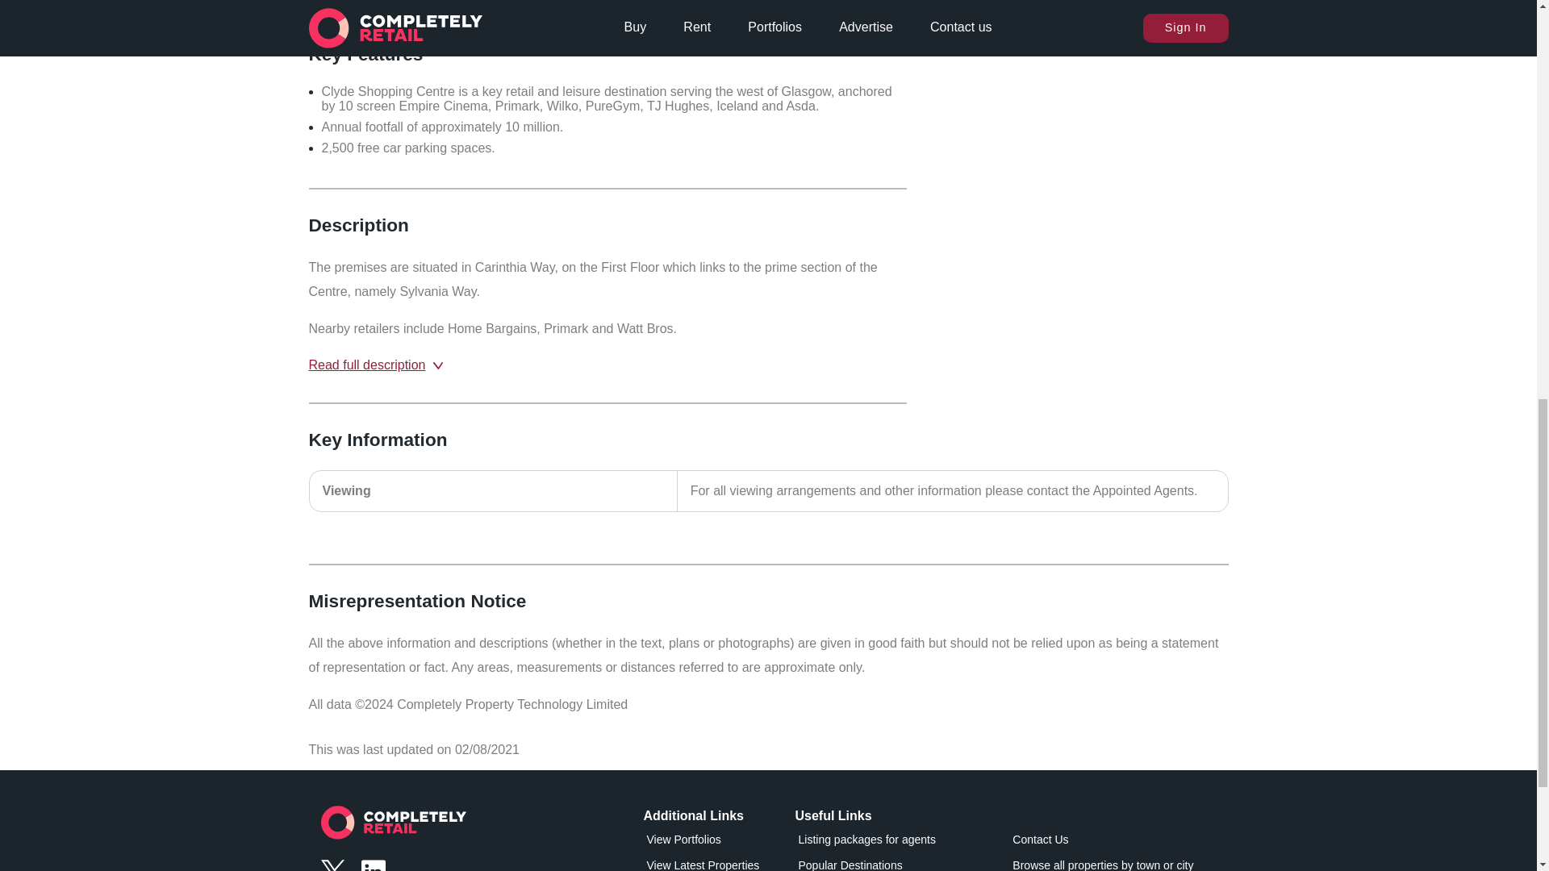  I want to click on Popular Destinations, so click(886, 865).